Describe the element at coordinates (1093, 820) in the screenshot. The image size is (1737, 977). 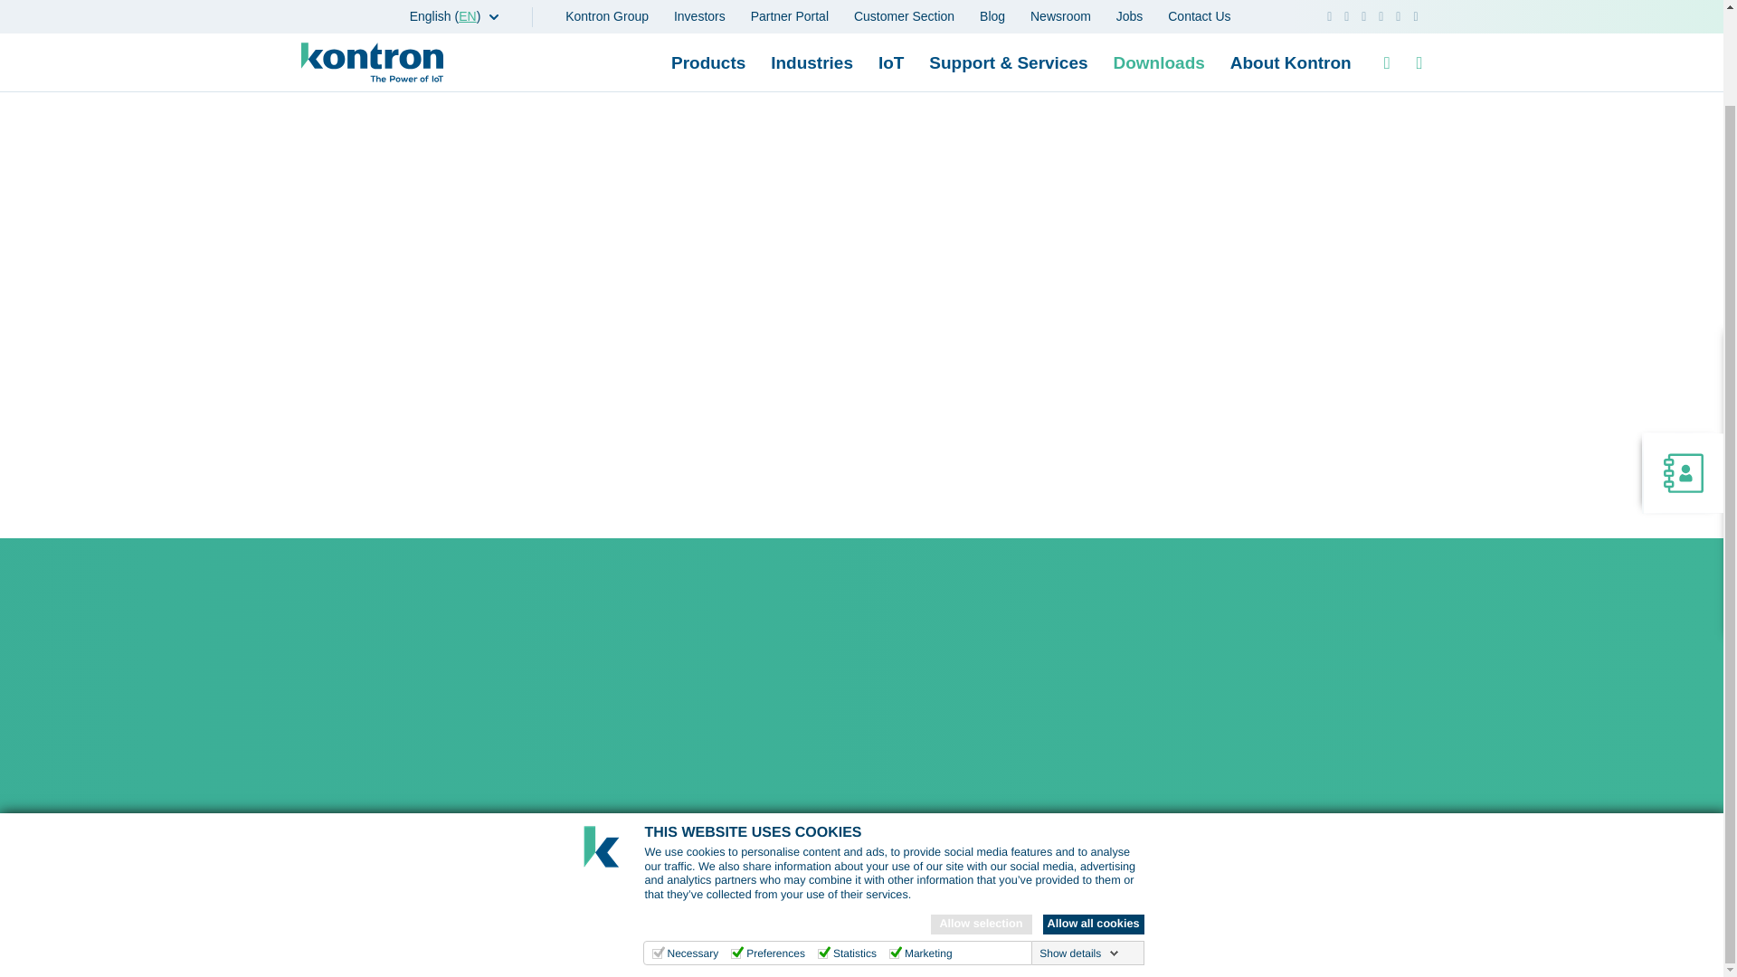
I see `Allow all cookies` at that location.